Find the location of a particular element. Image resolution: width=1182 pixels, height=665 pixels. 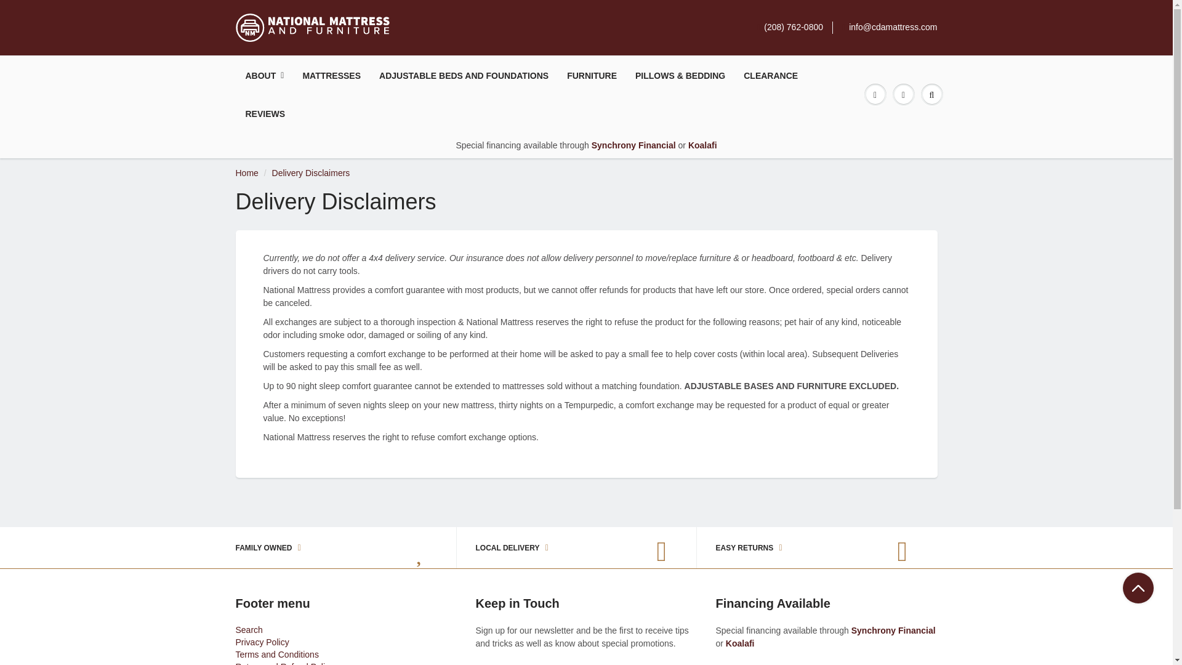

ABOUT is located at coordinates (265, 75).